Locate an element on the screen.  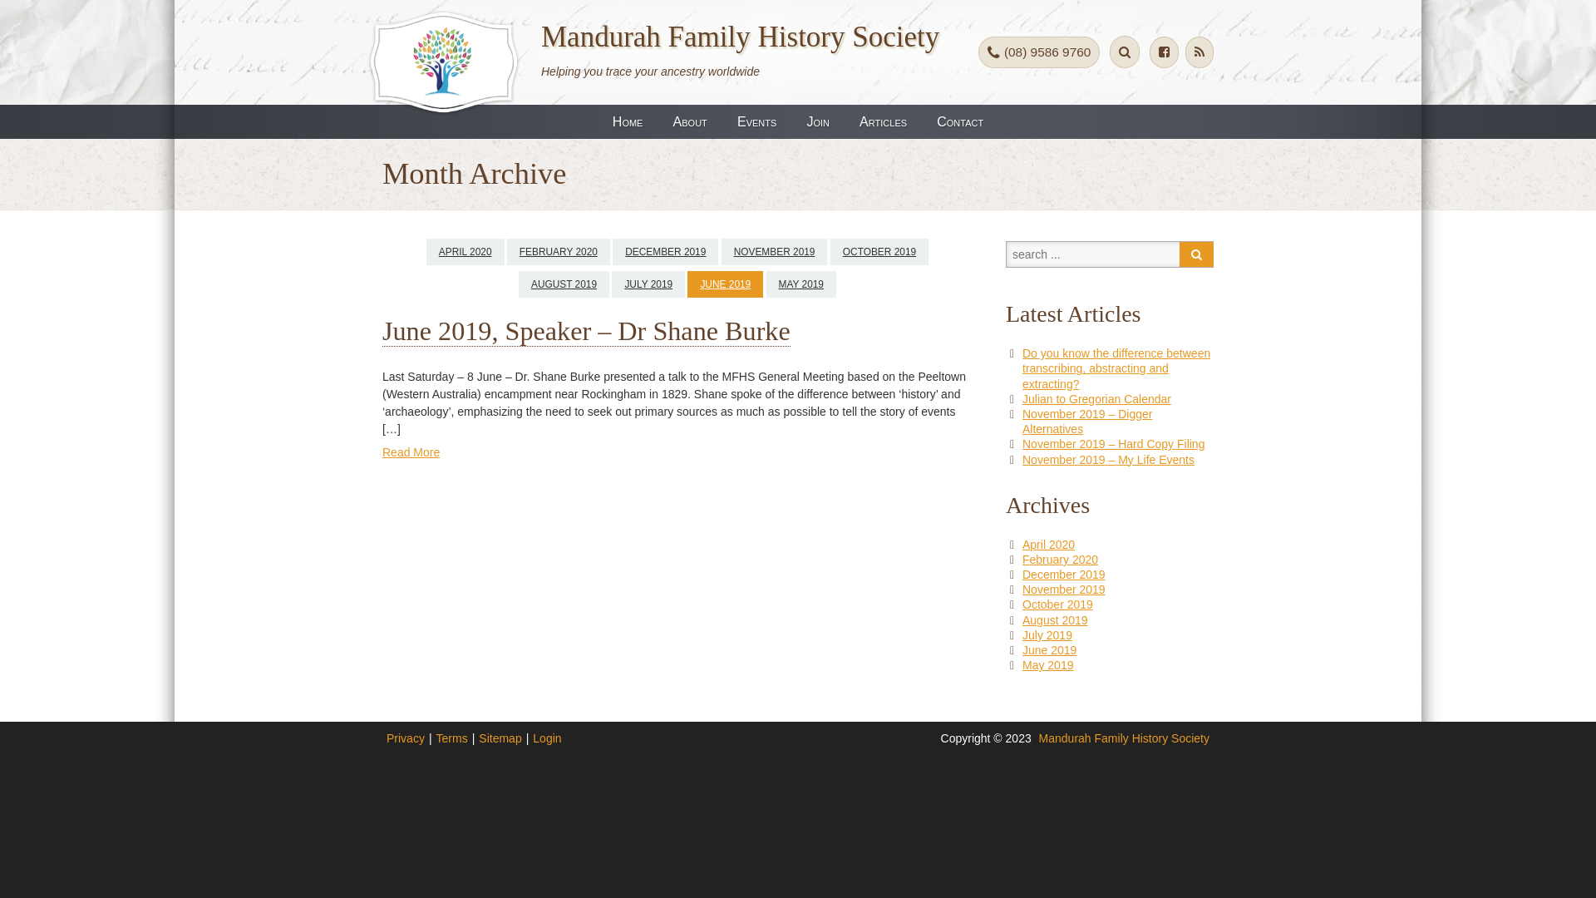
November 2019 is located at coordinates (1064, 590).